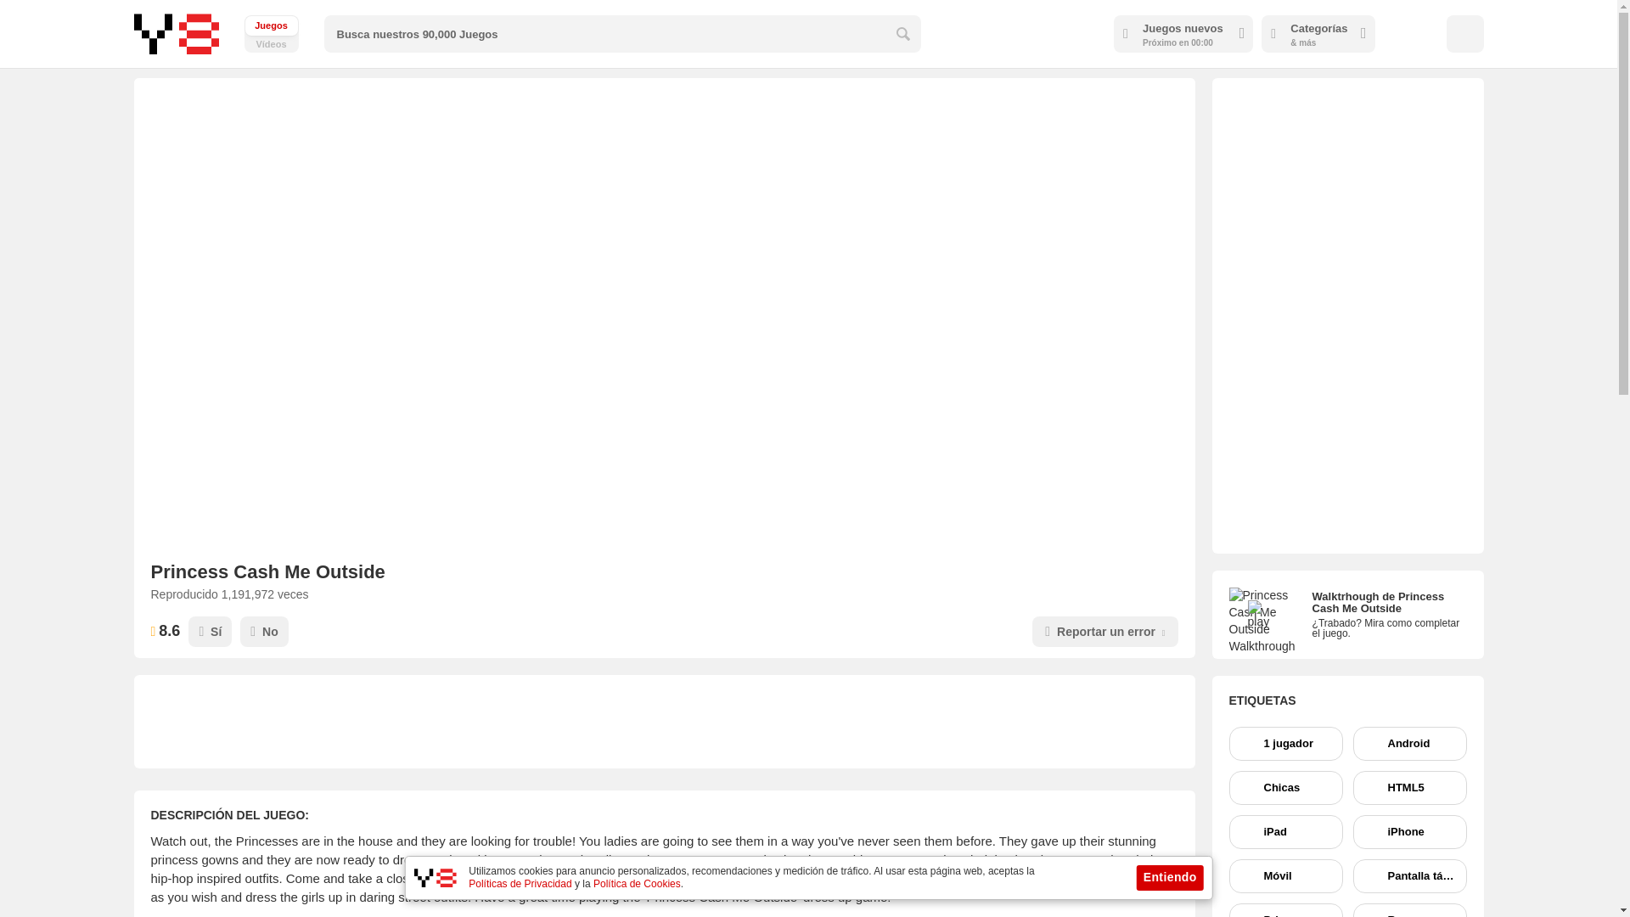  What do you see at coordinates (1409, 744) in the screenshot?
I see `Android` at bounding box center [1409, 744].